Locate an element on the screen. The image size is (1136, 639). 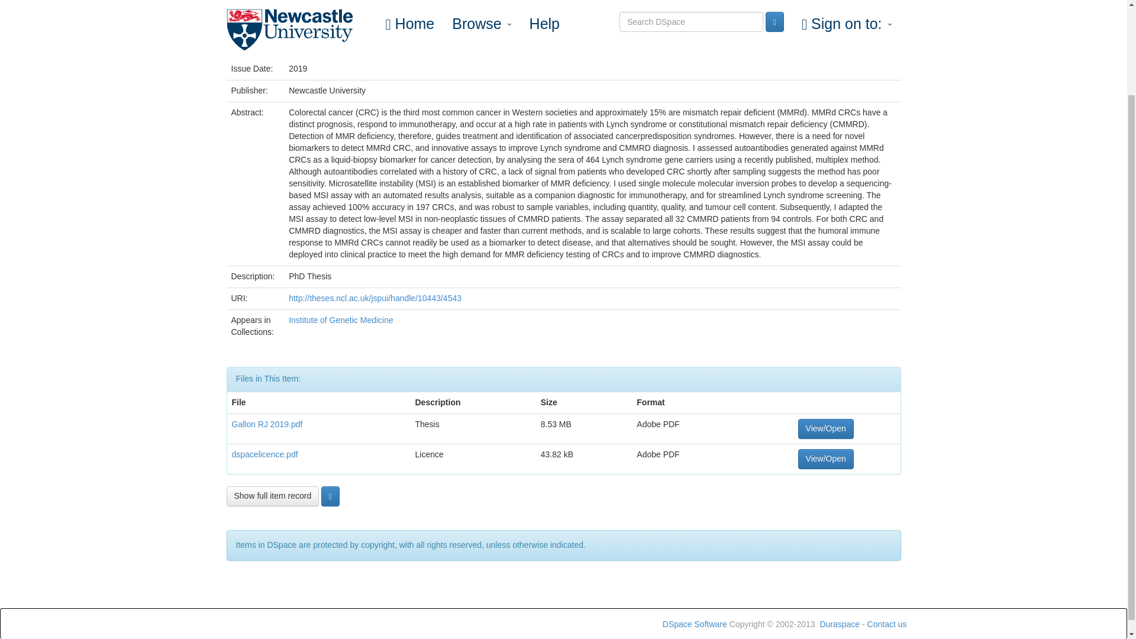
Gallon RJ 2019.pdf is located at coordinates (267, 424).